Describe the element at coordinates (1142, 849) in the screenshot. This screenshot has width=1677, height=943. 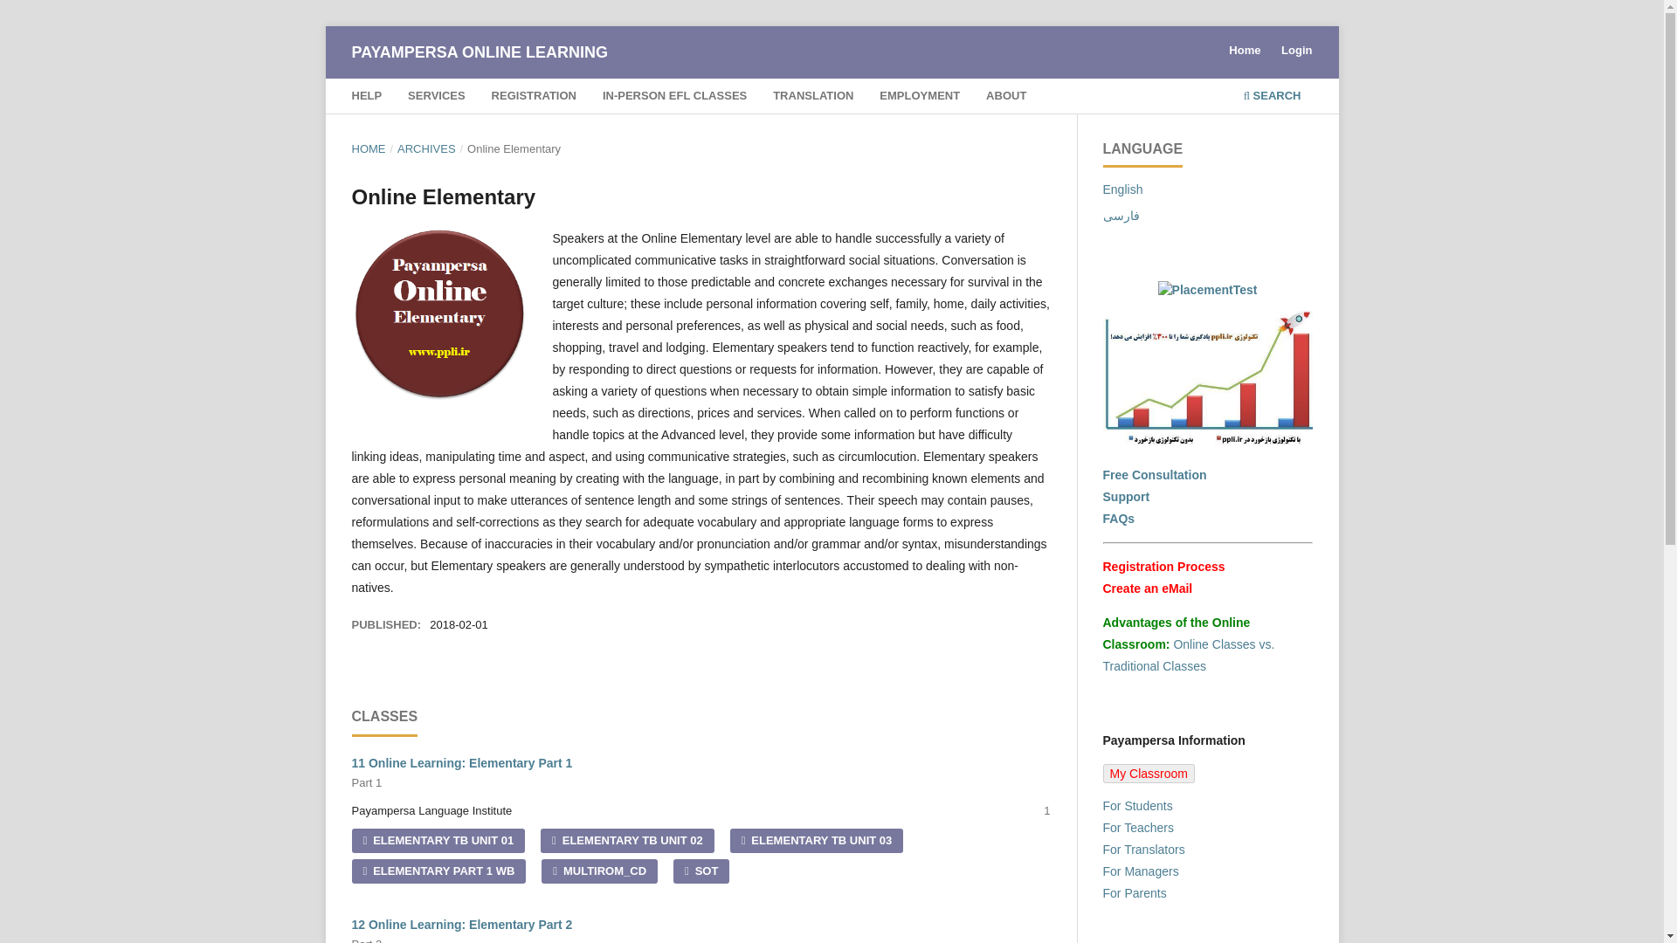
I see `Translators` at that location.